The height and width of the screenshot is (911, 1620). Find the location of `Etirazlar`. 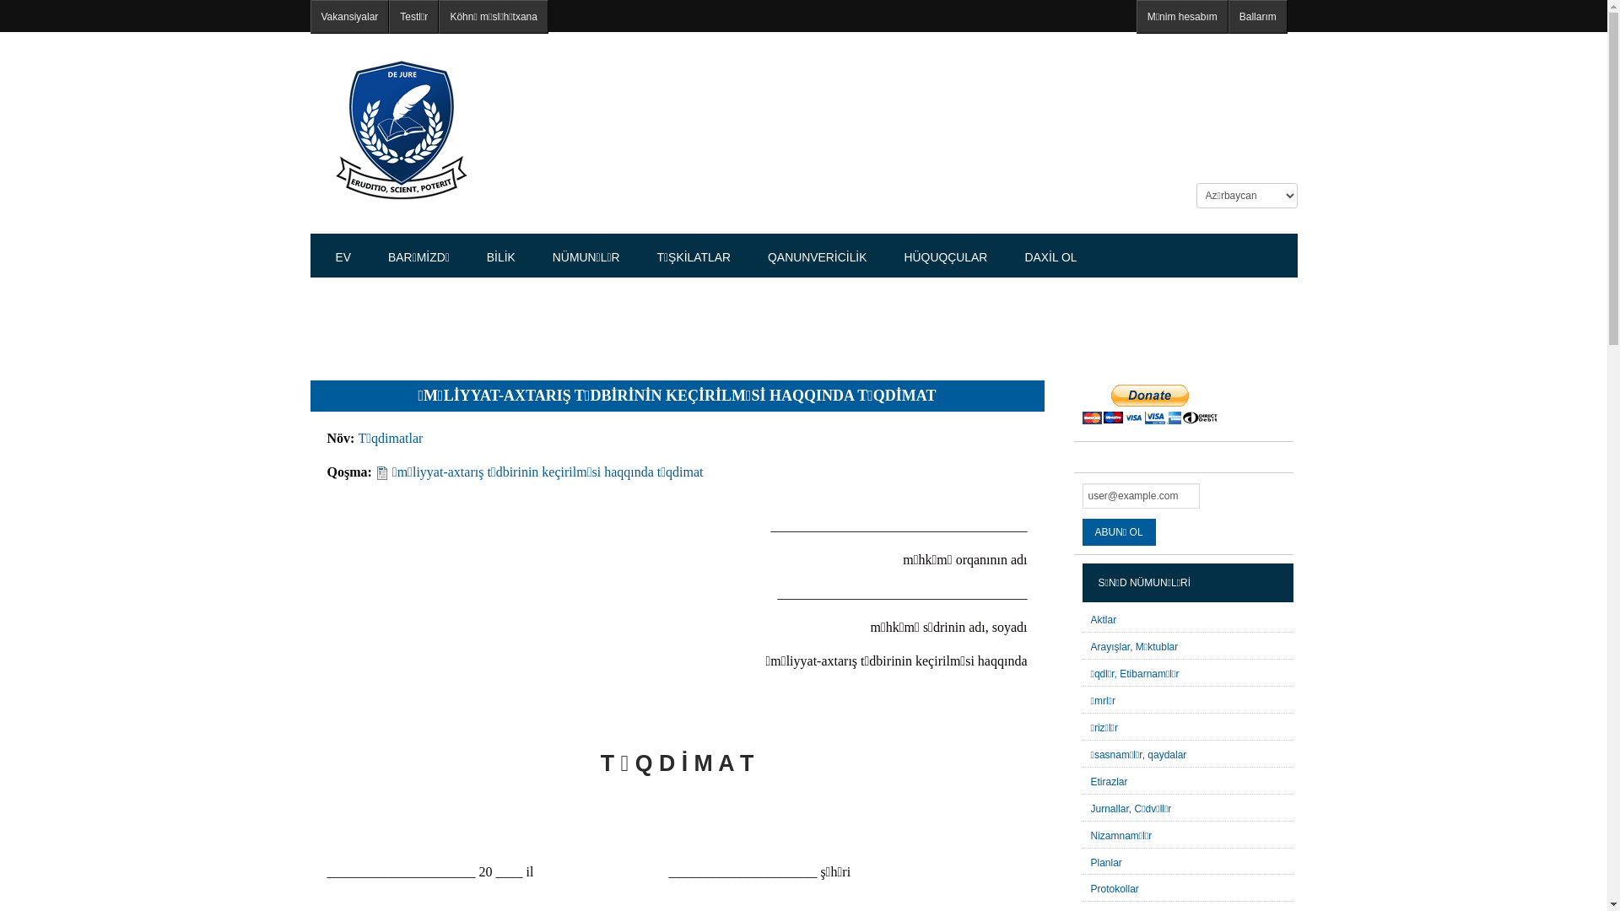

Etirazlar is located at coordinates (1109, 782).